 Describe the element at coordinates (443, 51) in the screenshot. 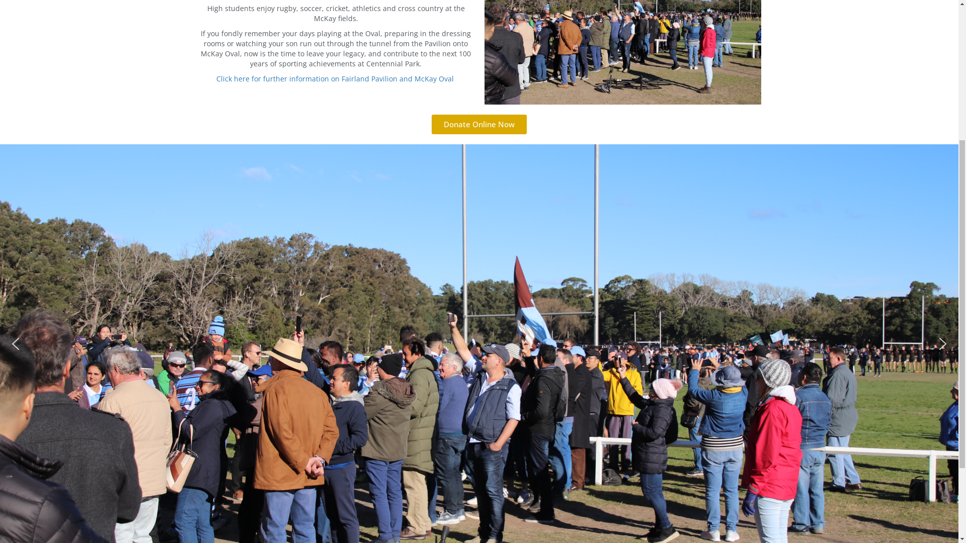

I see `SBHS` at that location.